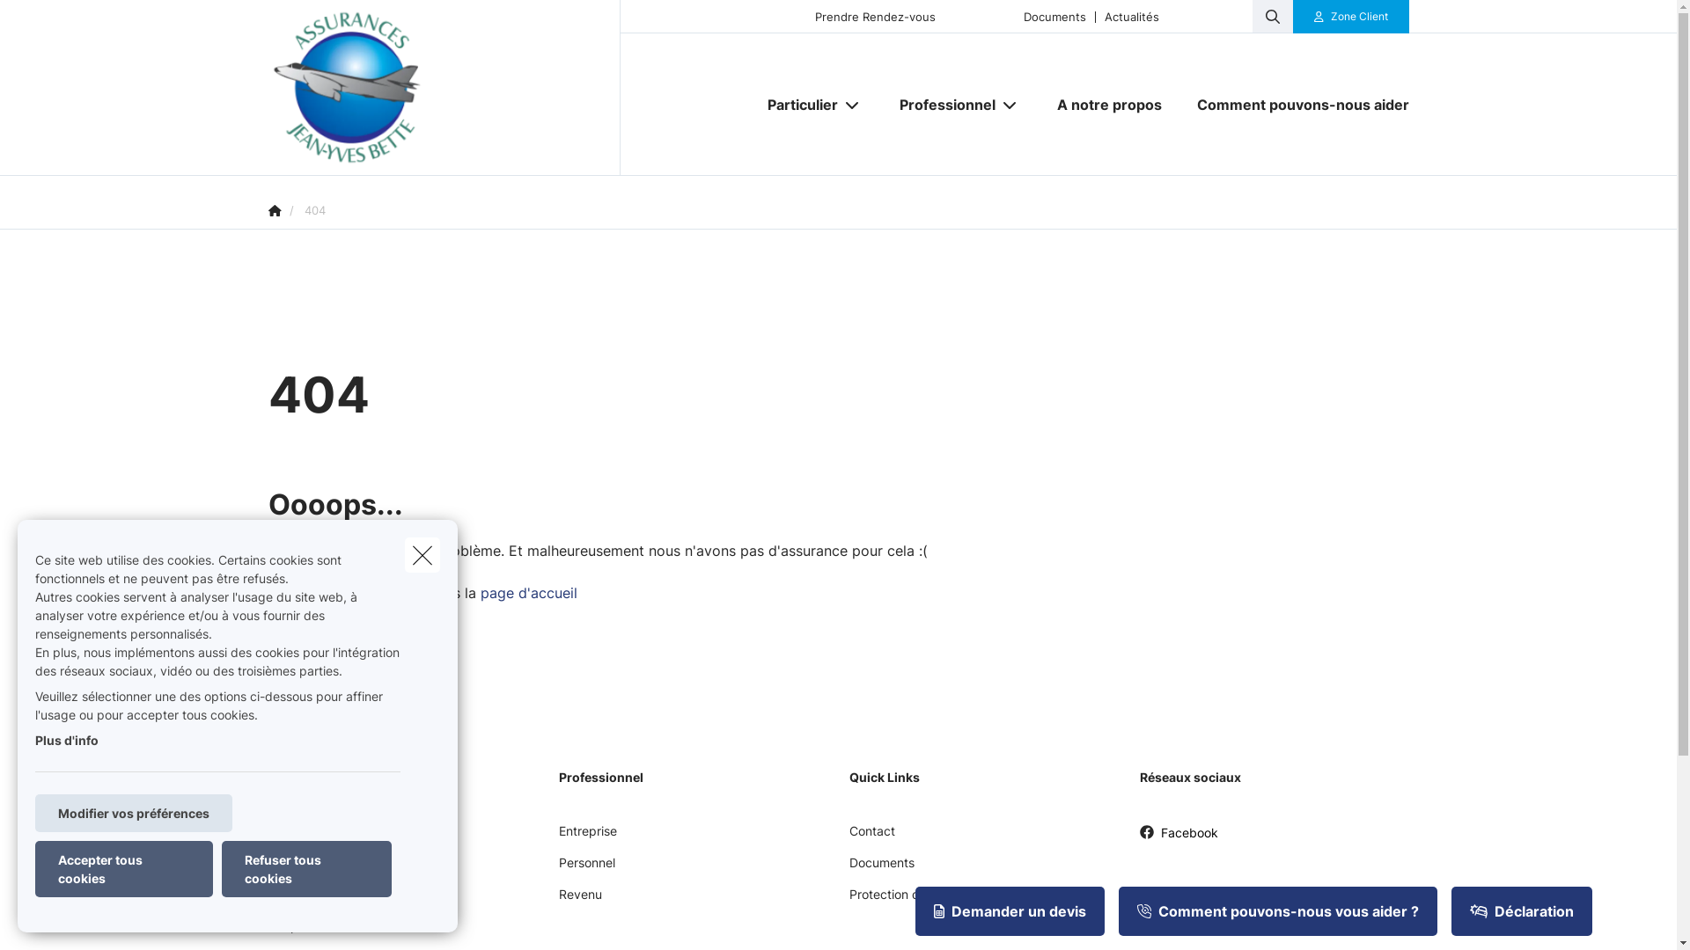  Describe the element at coordinates (586, 869) in the screenshot. I see `Personnel` at that location.